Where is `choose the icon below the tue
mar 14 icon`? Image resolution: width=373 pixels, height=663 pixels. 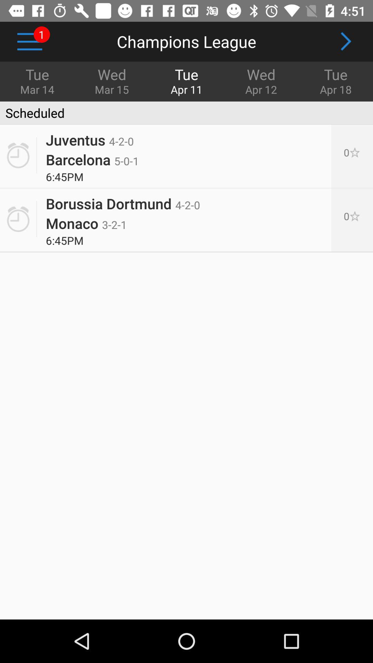 choose the icon below the tue
mar 14 icon is located at coordinates (32, 113).